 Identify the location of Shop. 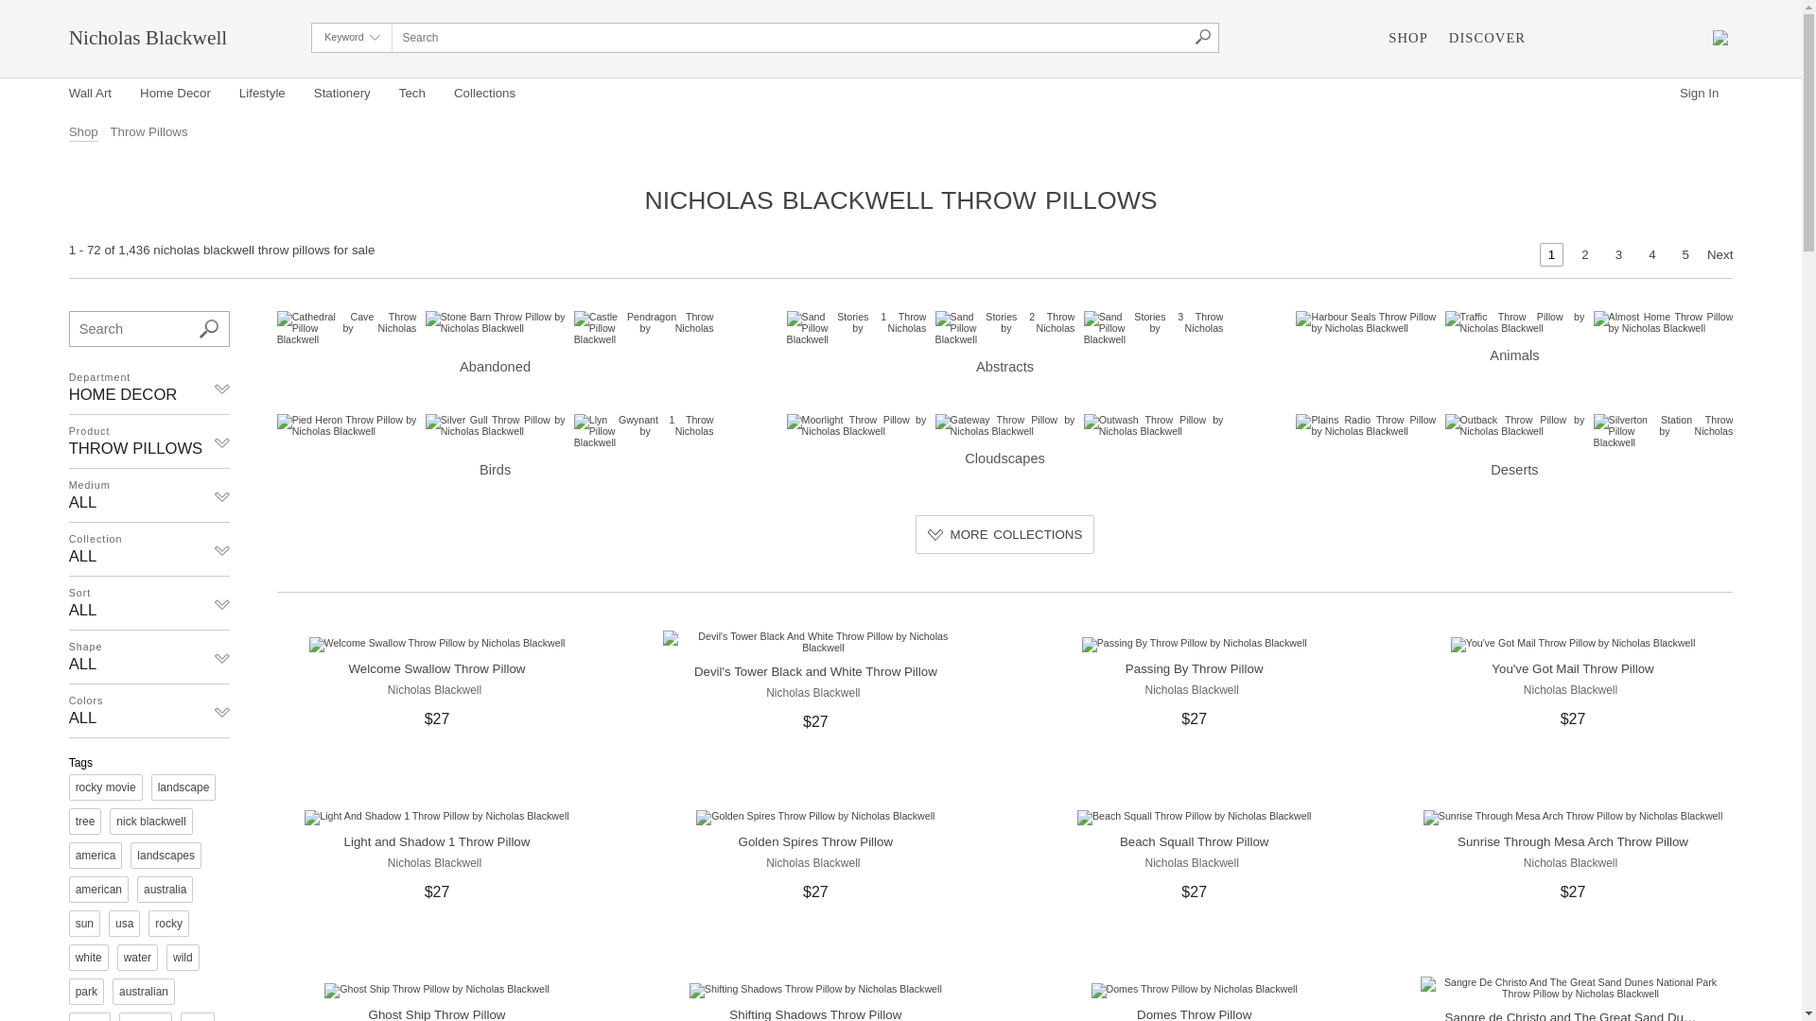
(88, 132).